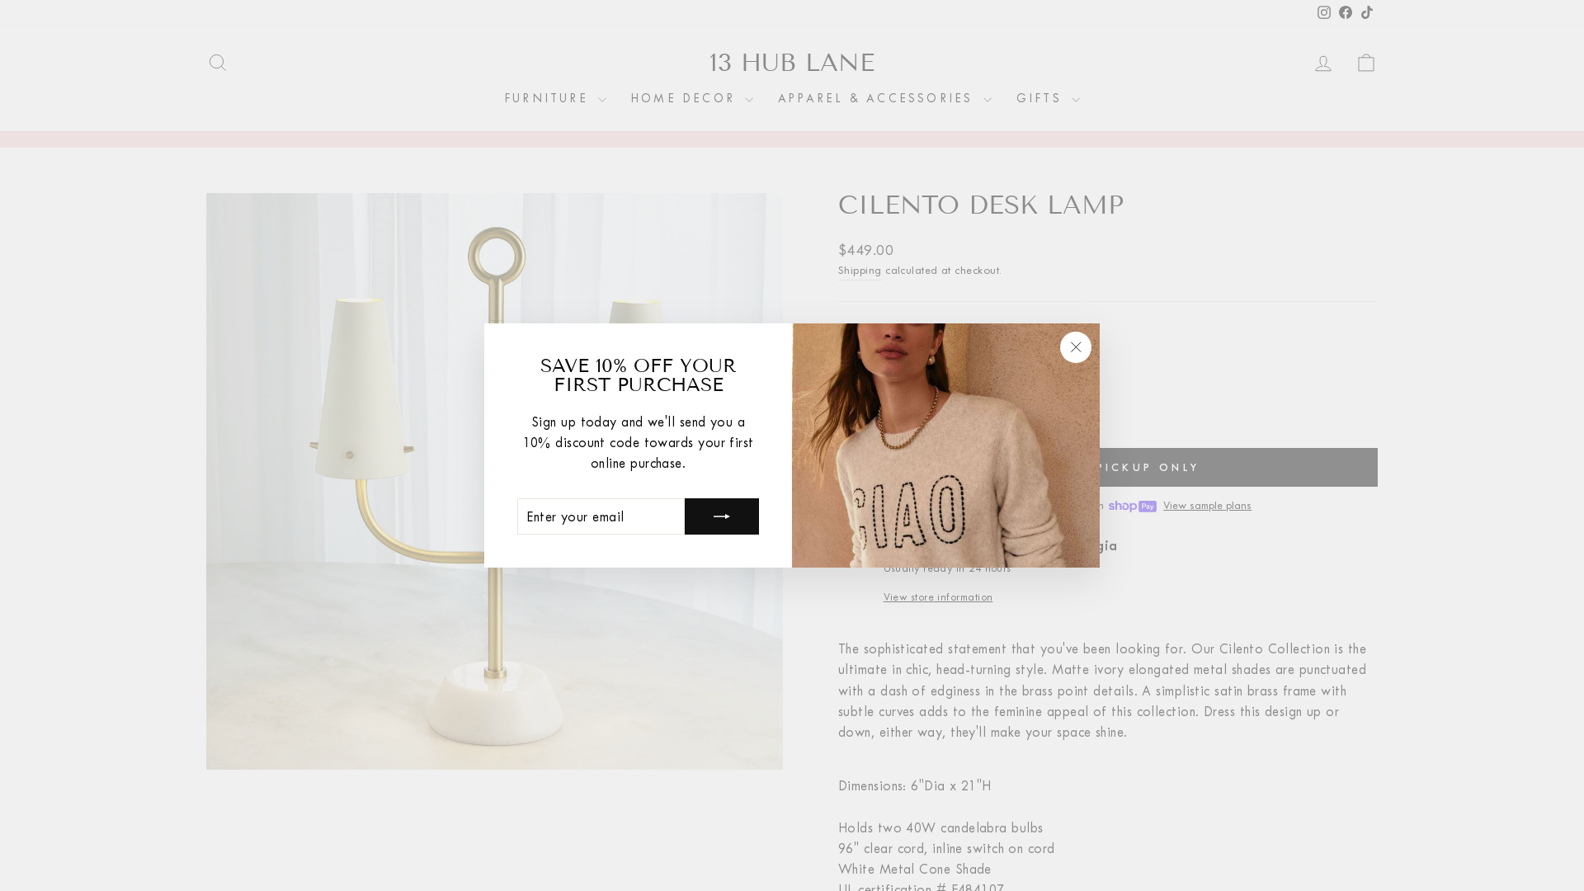 This screenshot has height=891, width=1584. What do you see at coordinates (860, 271) in the screenshot?
I see `Shipping` at bounding box center [860, 271].